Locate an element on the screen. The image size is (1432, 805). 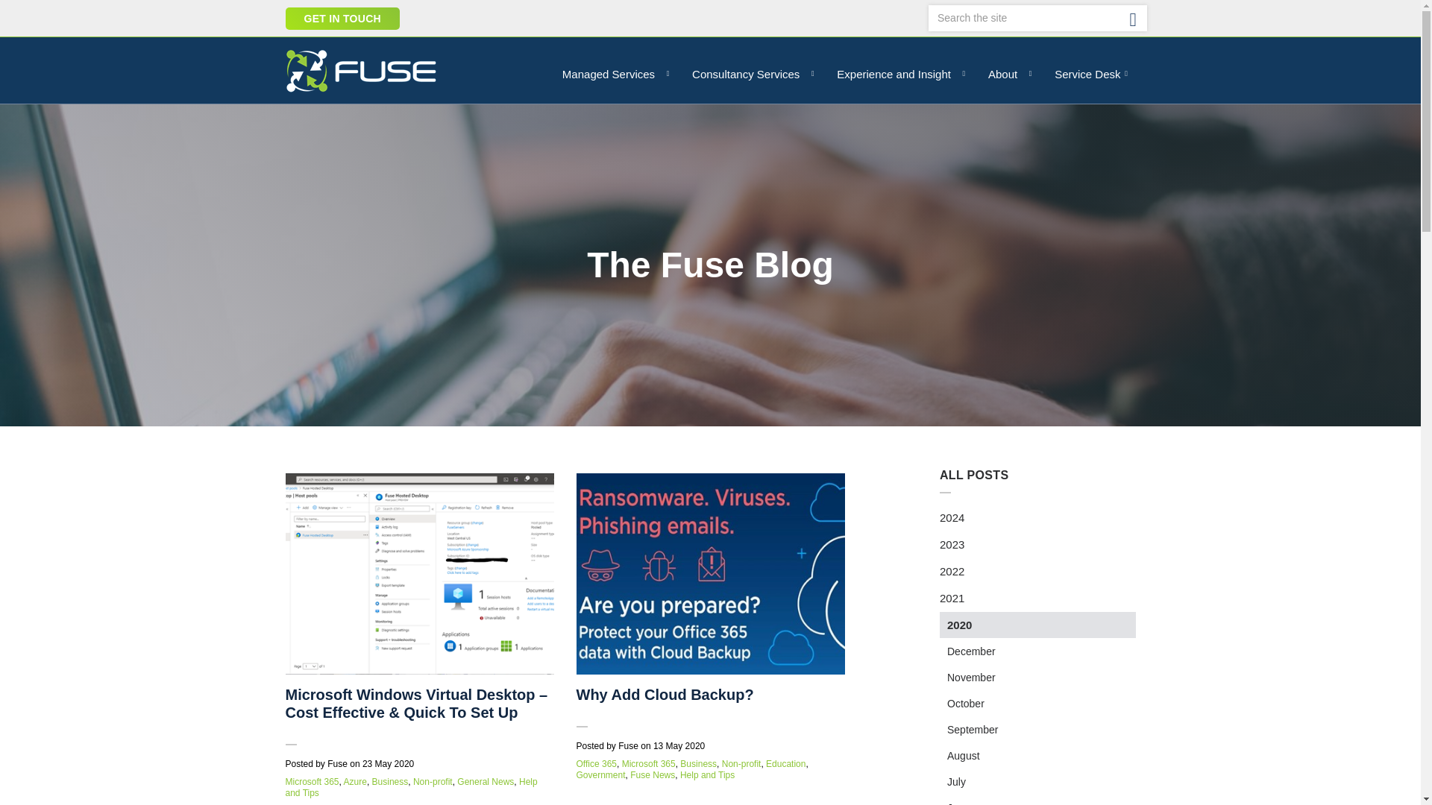
Microsoft 365 is located at coordinates (312, 782).